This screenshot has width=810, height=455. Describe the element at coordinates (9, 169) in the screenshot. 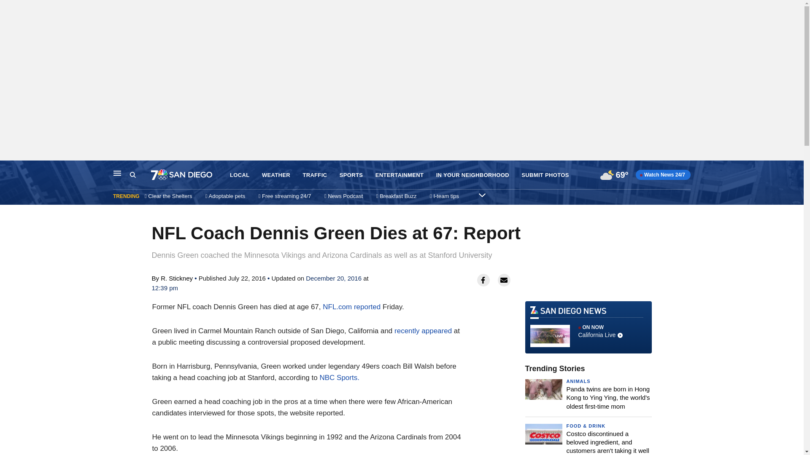

I see `Skip to content` at that location.